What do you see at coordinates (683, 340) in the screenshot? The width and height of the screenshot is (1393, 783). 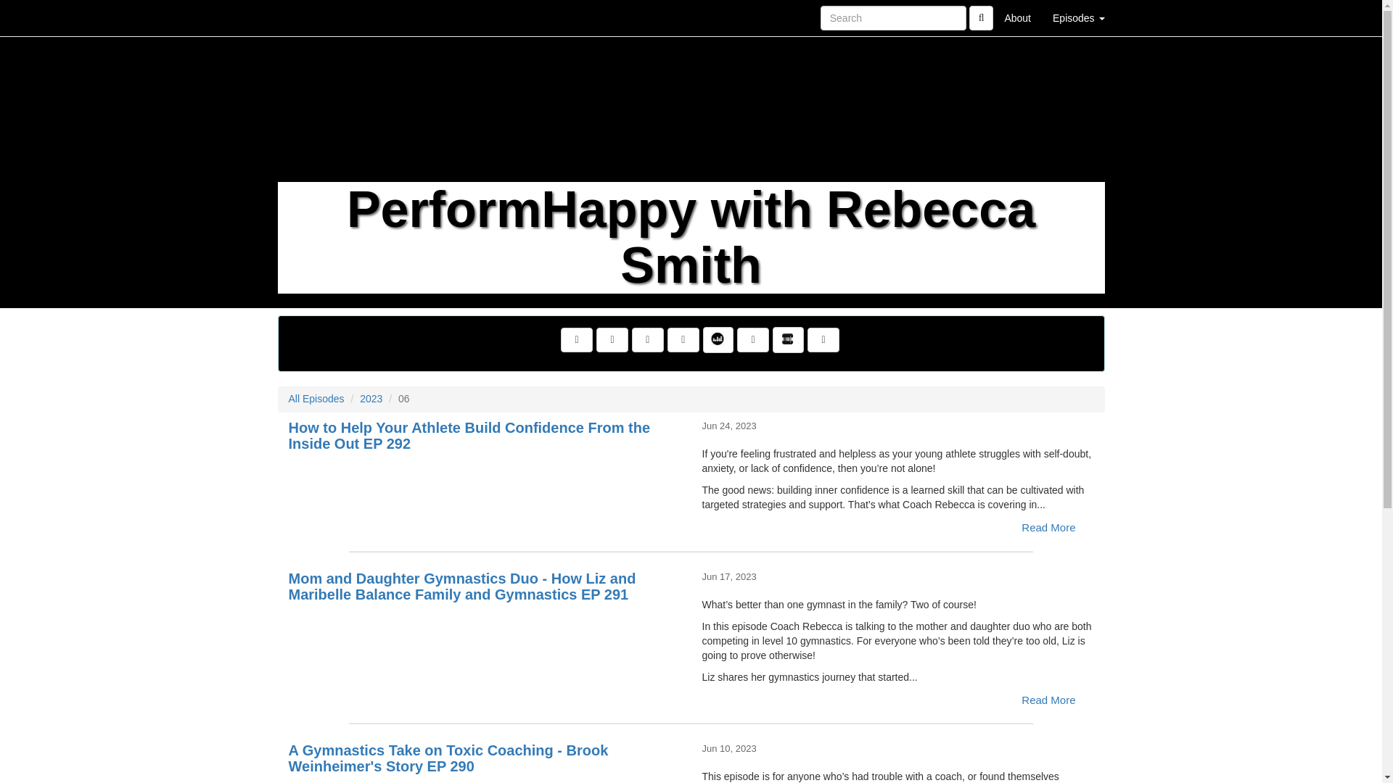 I see `Subscribe to RSS Feed` at bounding box center [683, 340].